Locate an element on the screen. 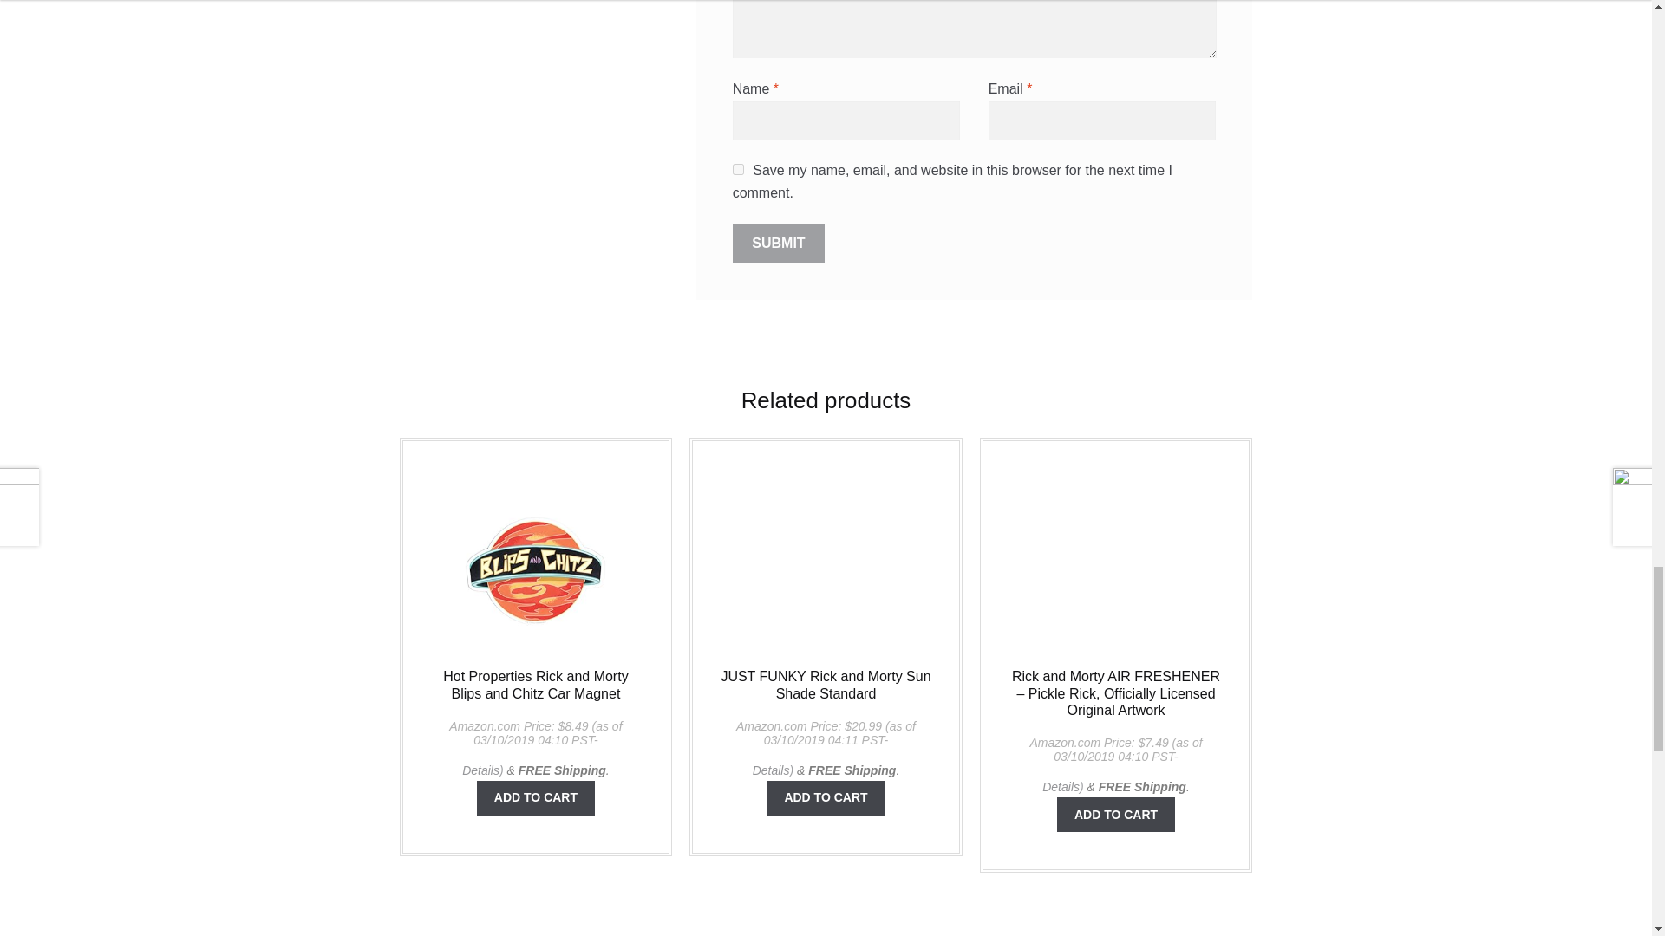  Submit is located at coordinates (779, 244).